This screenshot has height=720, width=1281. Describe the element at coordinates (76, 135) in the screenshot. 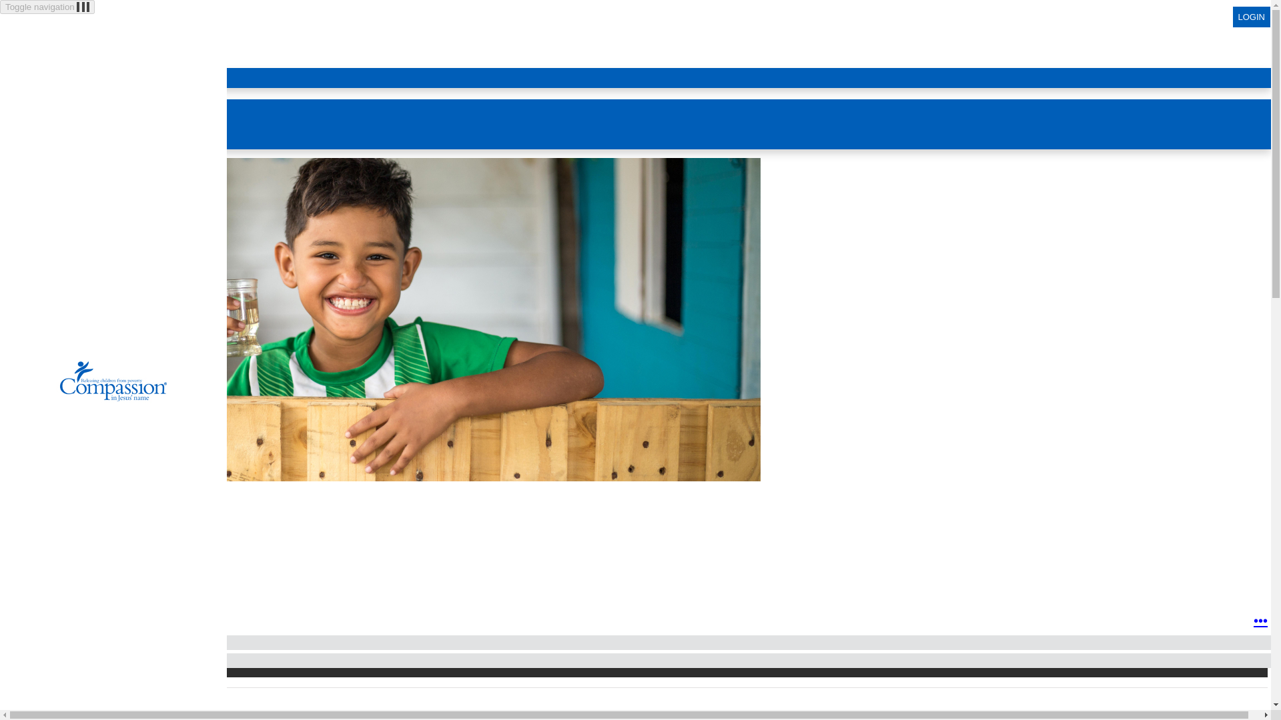

I see `Get Started` at that location.